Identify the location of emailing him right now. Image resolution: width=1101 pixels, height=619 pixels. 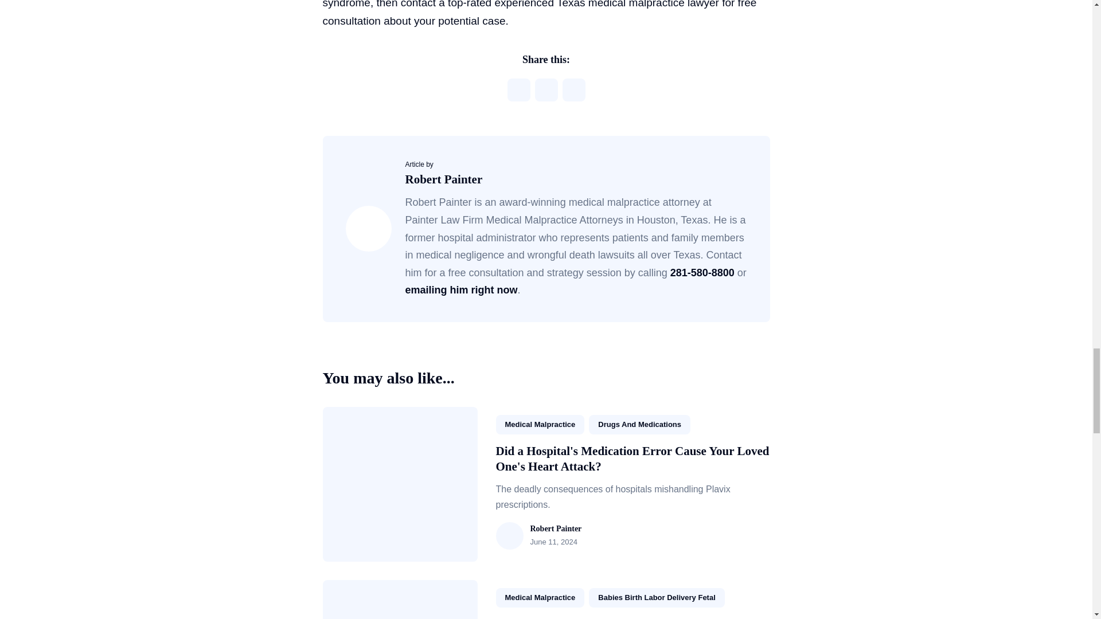
(461, 290).